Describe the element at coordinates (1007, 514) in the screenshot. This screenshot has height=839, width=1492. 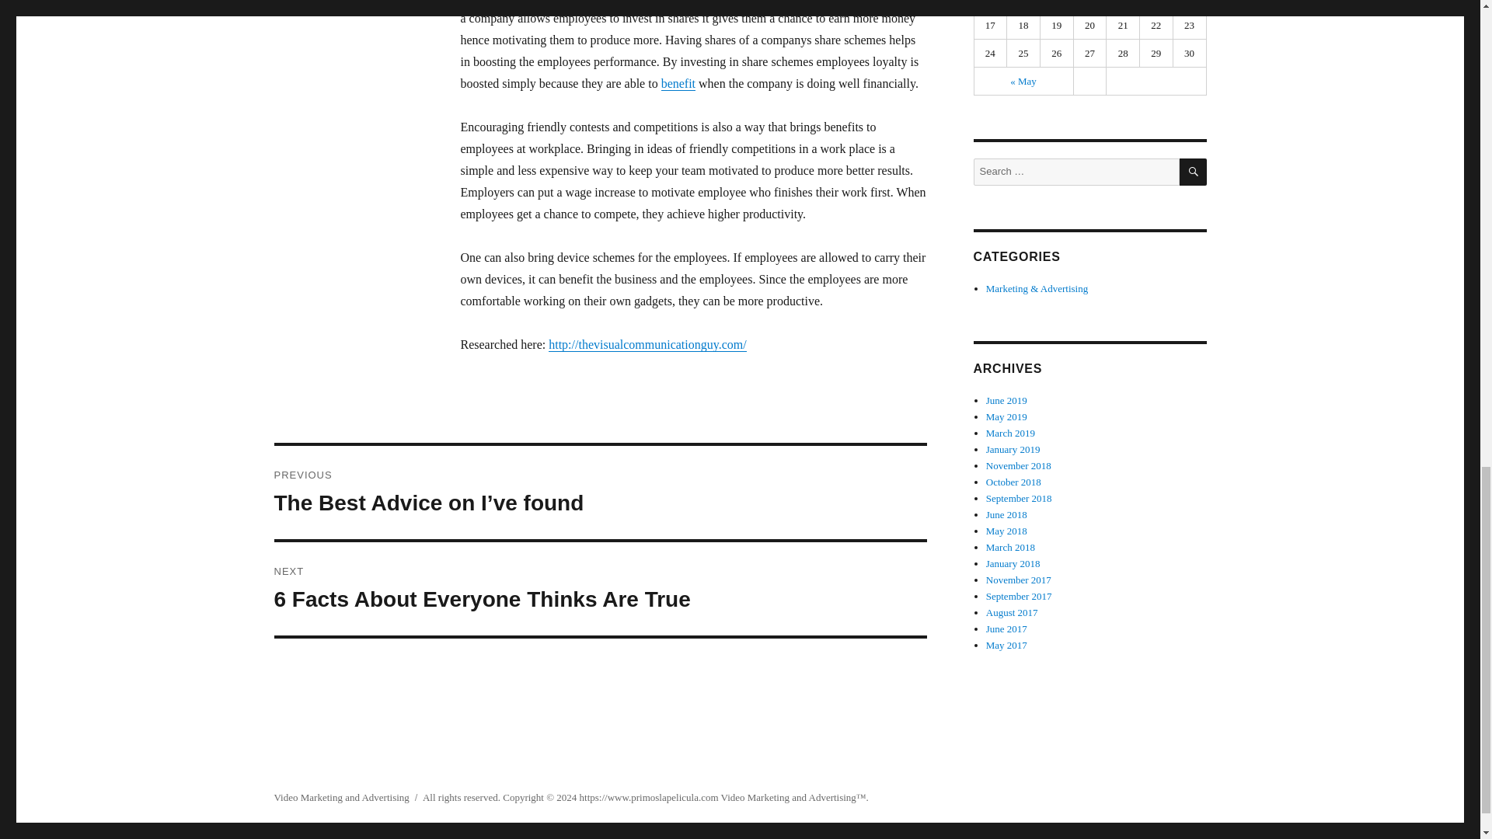
I see `June 2018` at that location.